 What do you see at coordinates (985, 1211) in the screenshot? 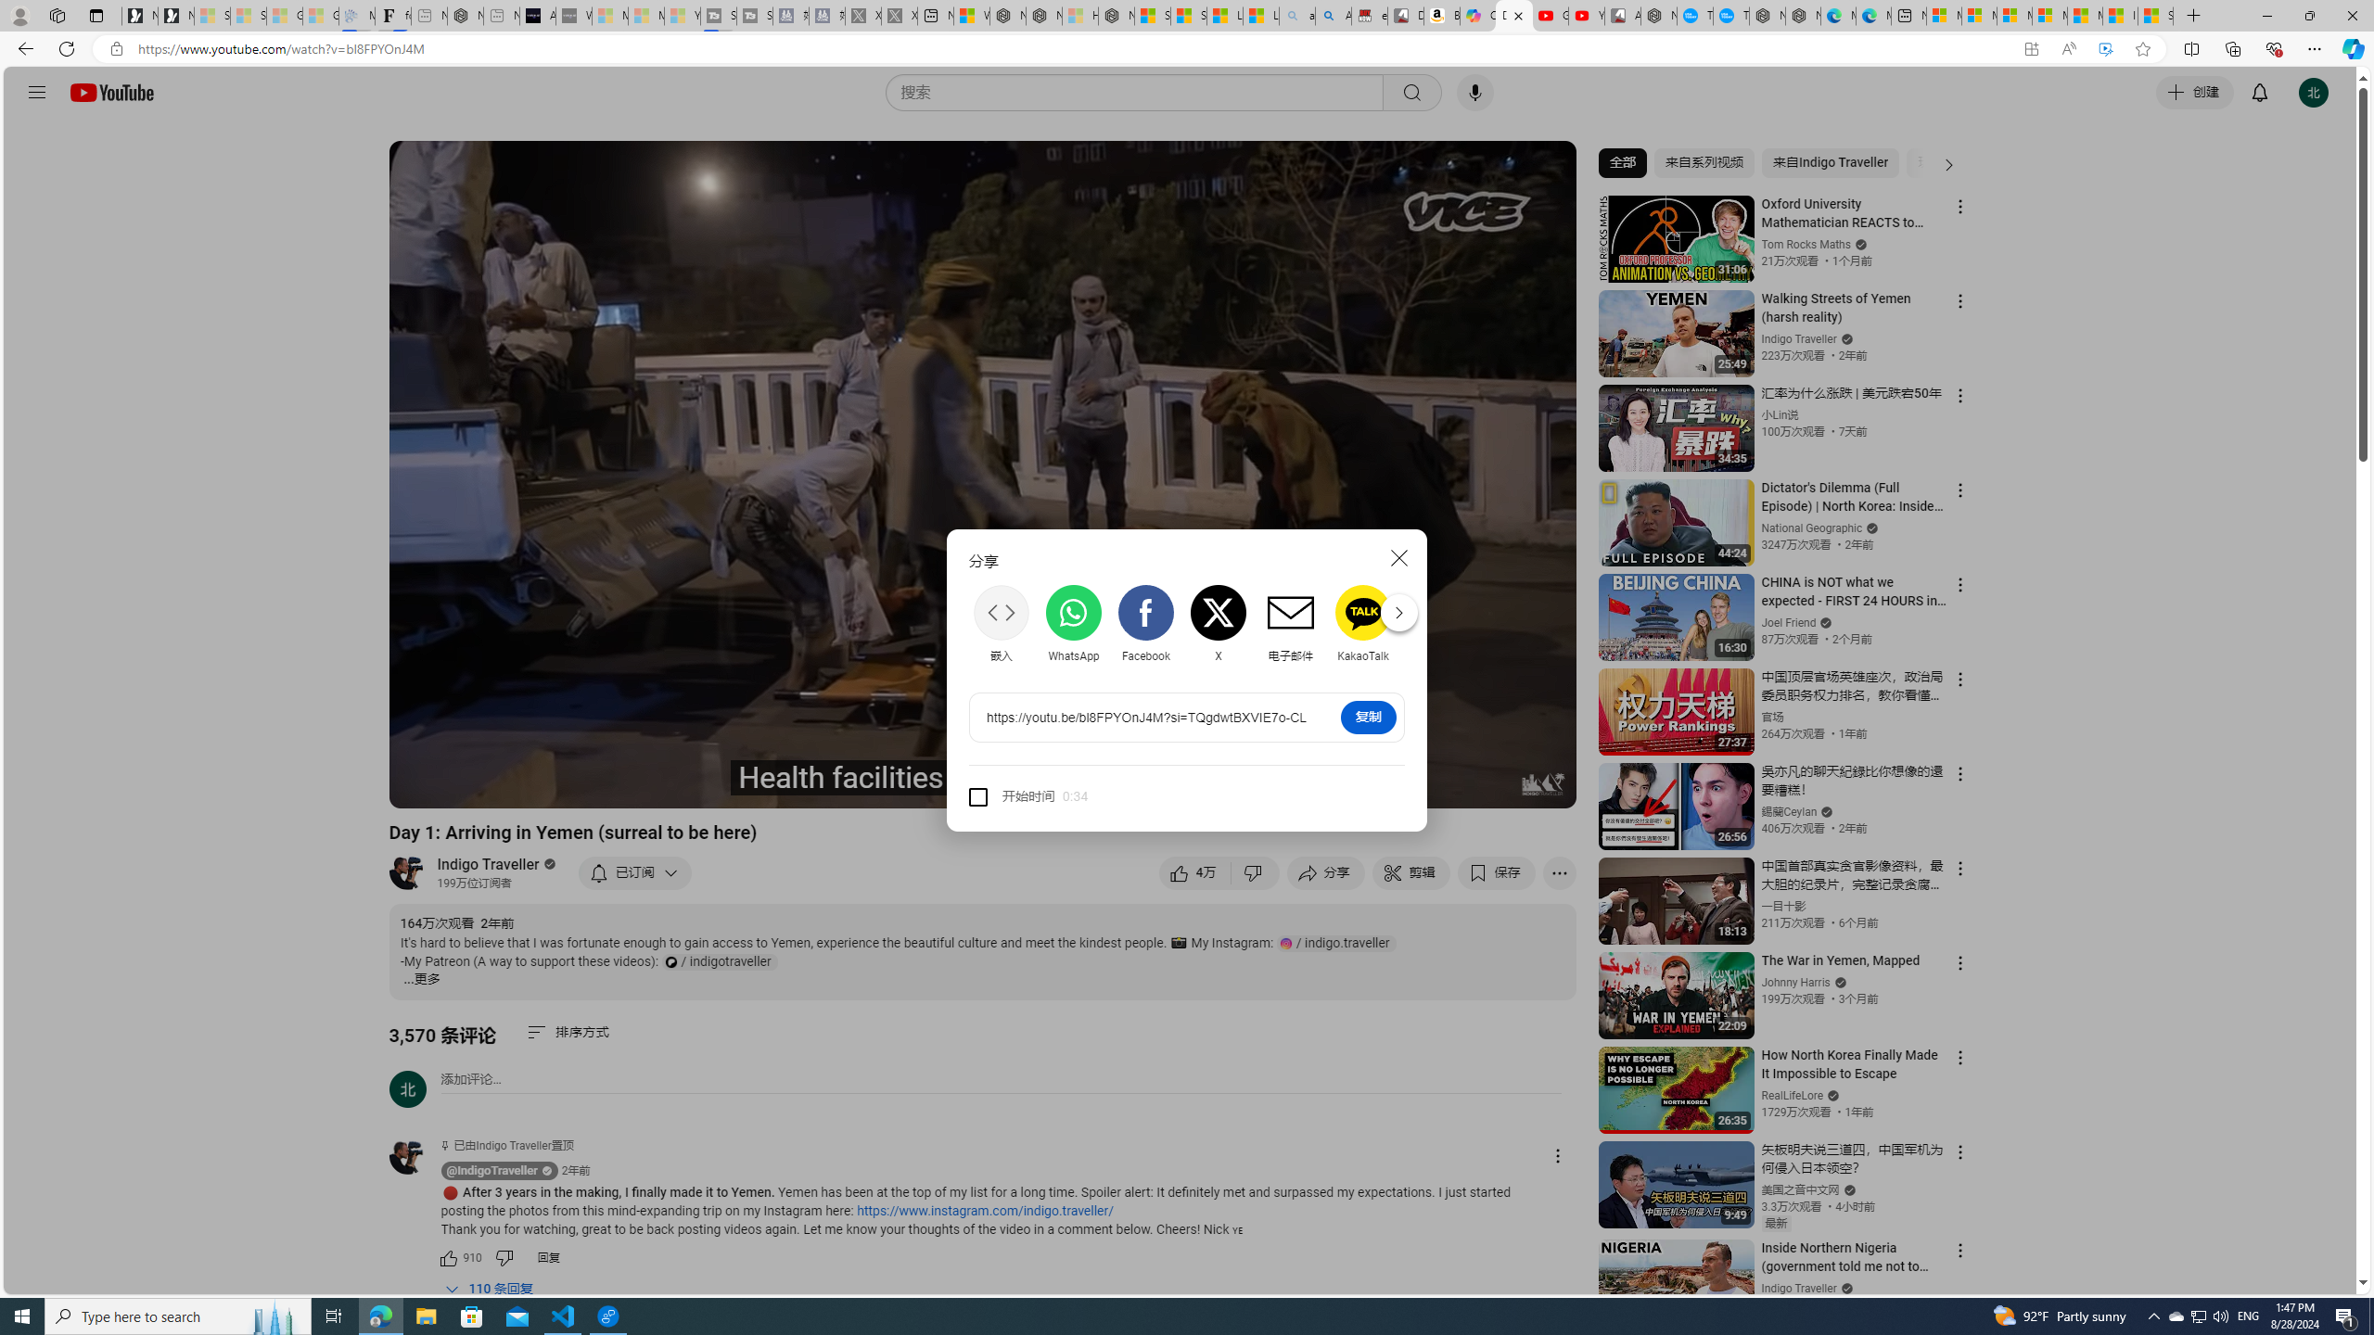
I see `https://www.instagram.com/indigo.traveller/` at bounding box center [985, 1211].